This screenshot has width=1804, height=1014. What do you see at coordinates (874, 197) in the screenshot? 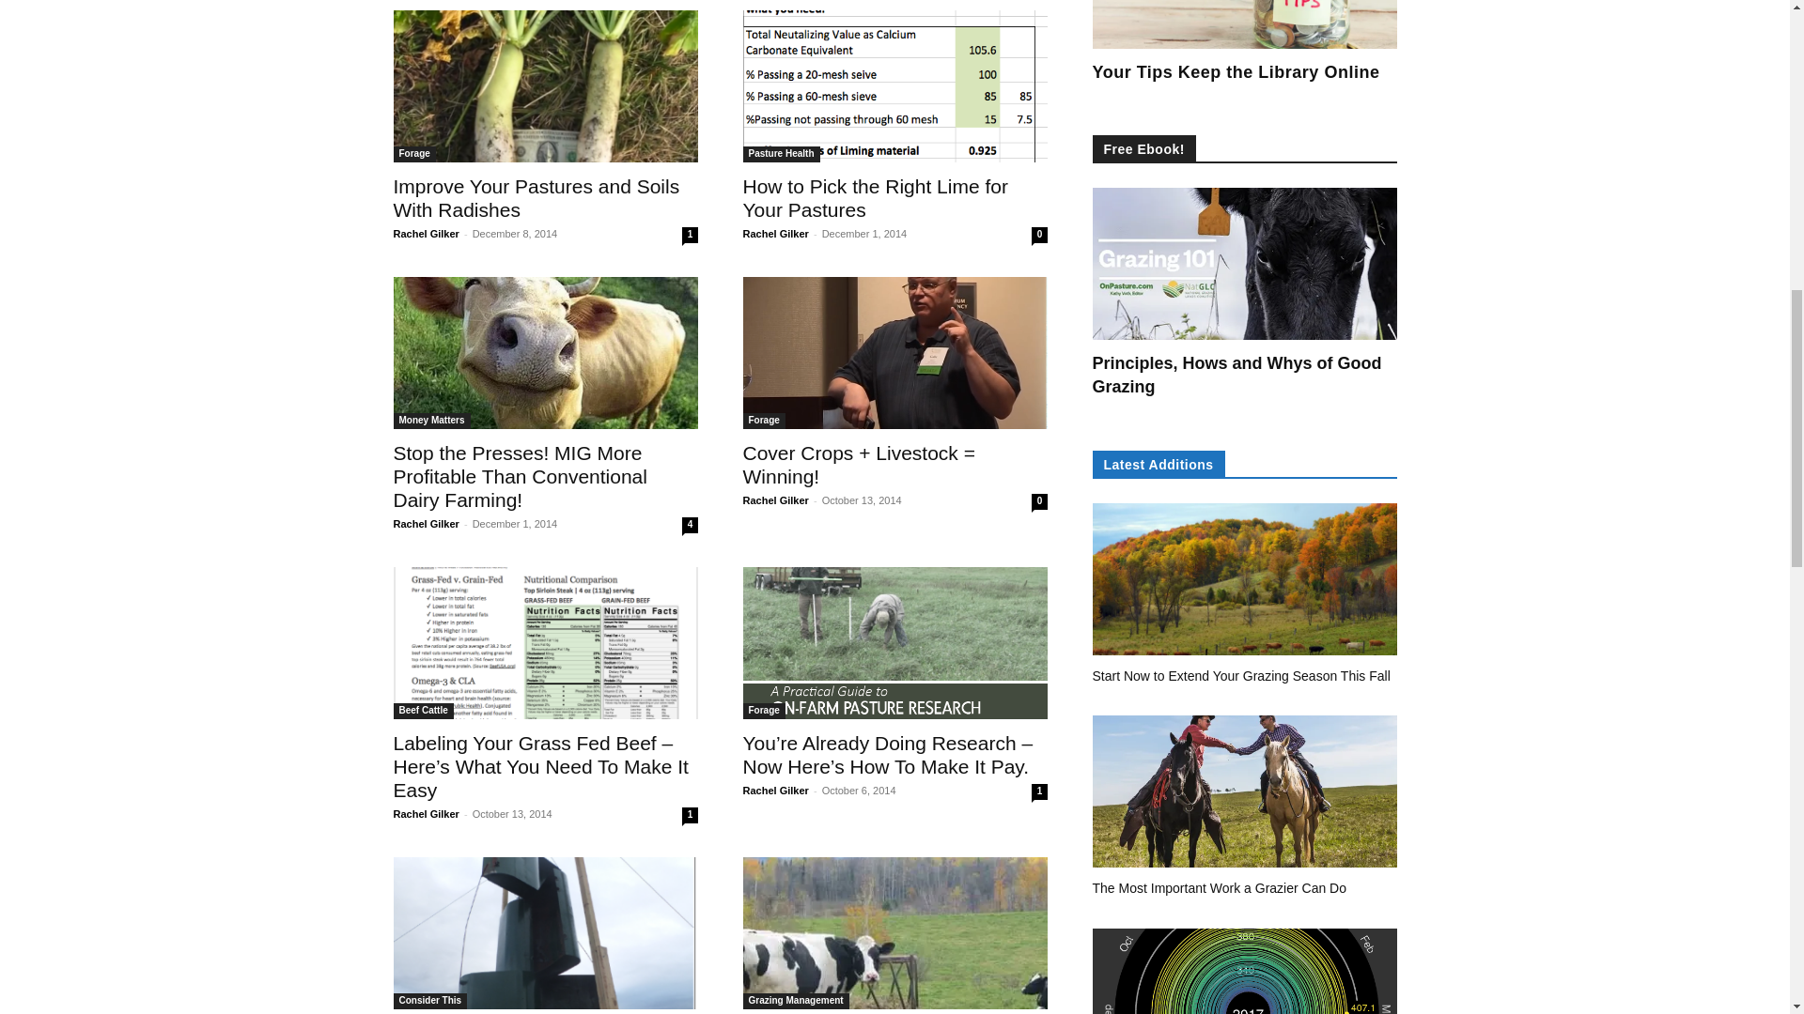
I see `How to Pick the Right Lime for Your Pastures` at bounding box center [874, 197].